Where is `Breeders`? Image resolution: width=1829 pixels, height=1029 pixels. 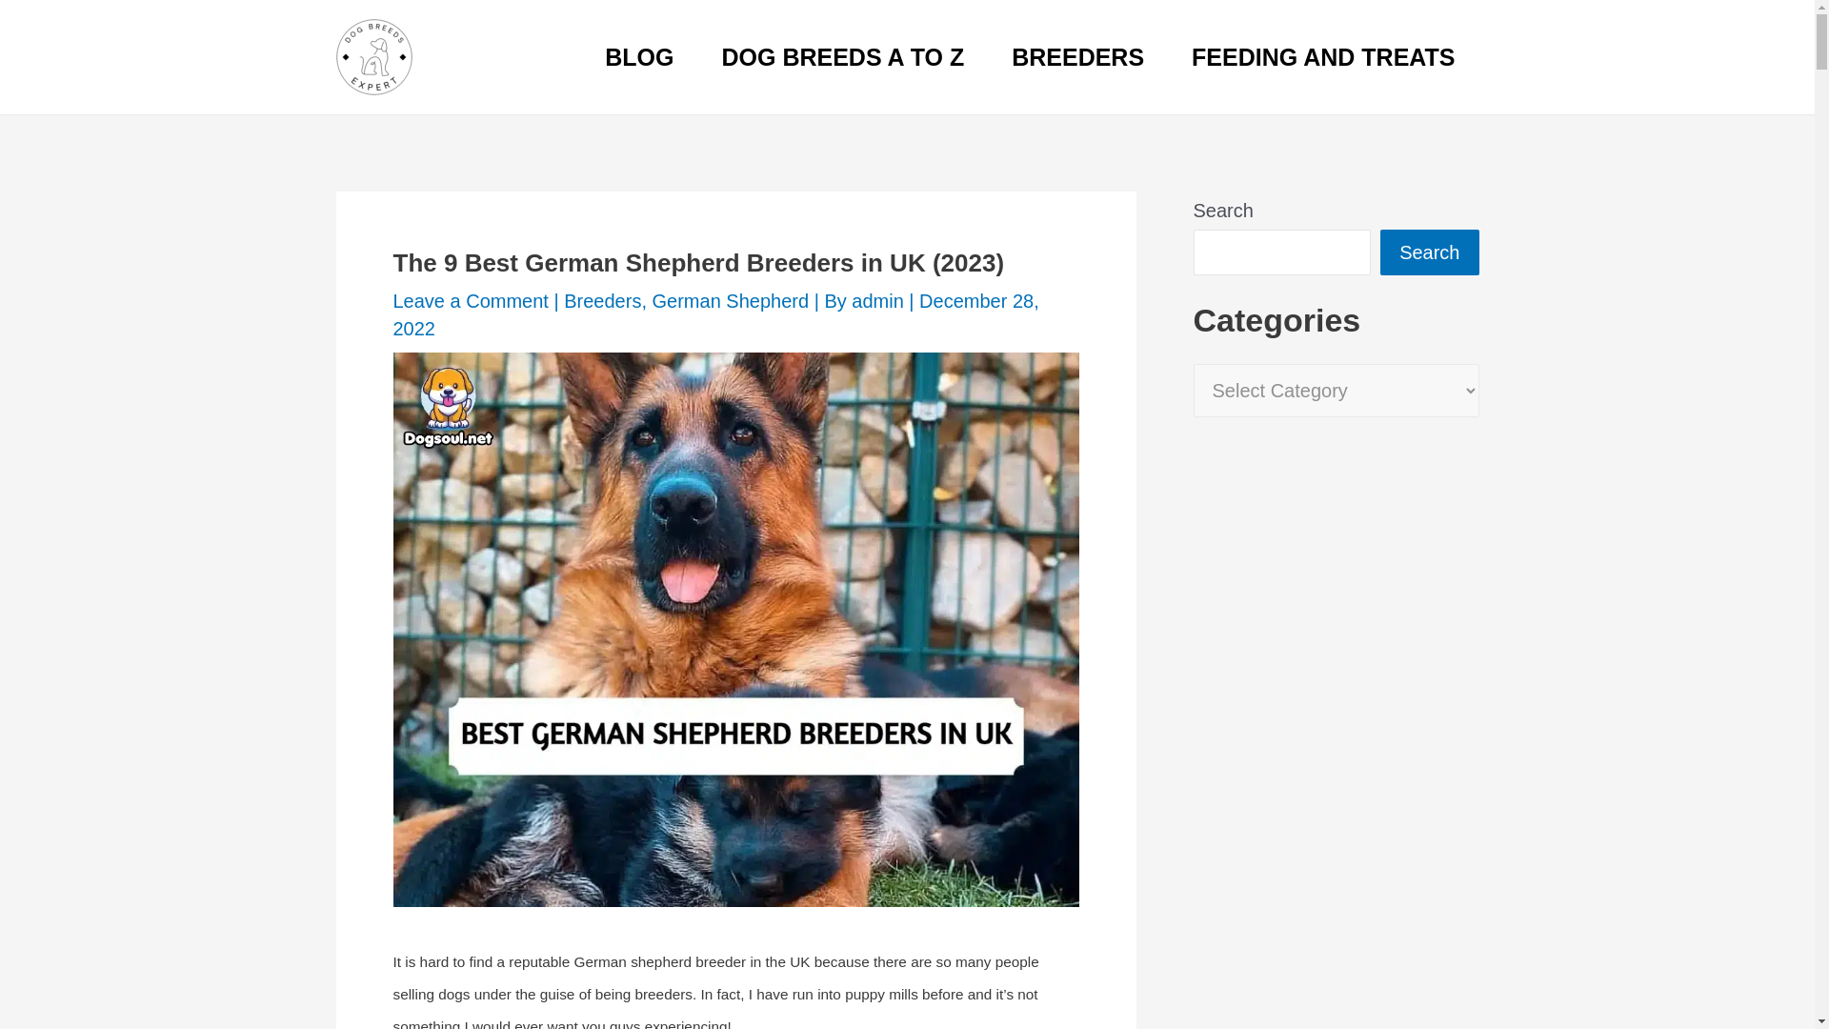 Breeders is located at coordinates (602, 301).